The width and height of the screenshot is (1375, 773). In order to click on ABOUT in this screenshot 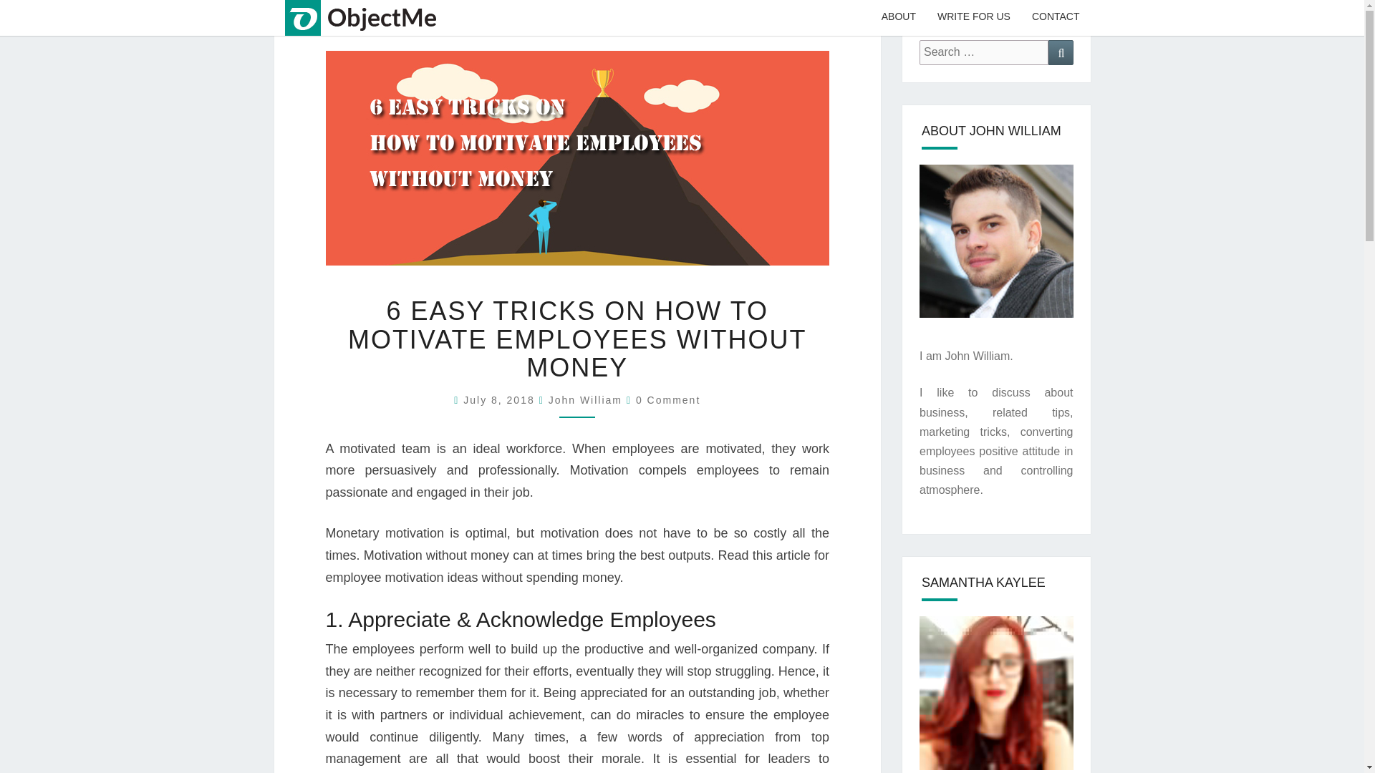, I will do `click(898, 17)`.